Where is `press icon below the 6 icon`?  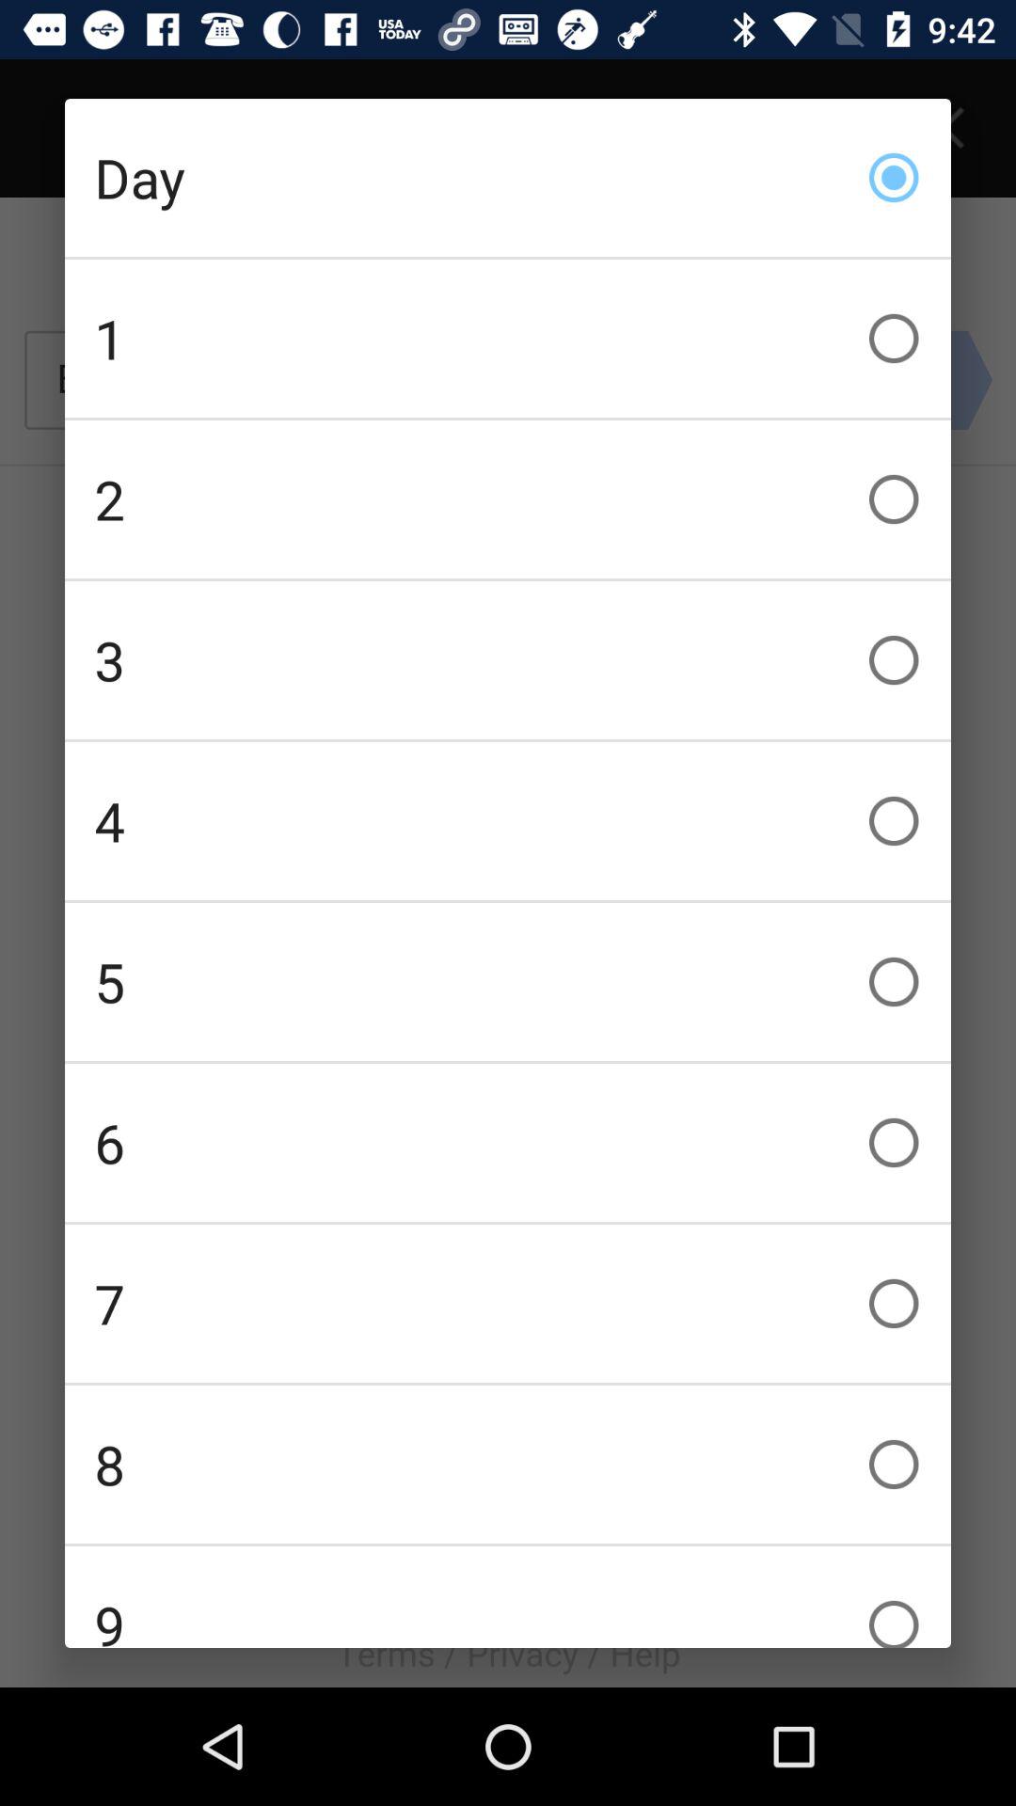 press icon below the 6 icon is located at coordinates (508, 1304).